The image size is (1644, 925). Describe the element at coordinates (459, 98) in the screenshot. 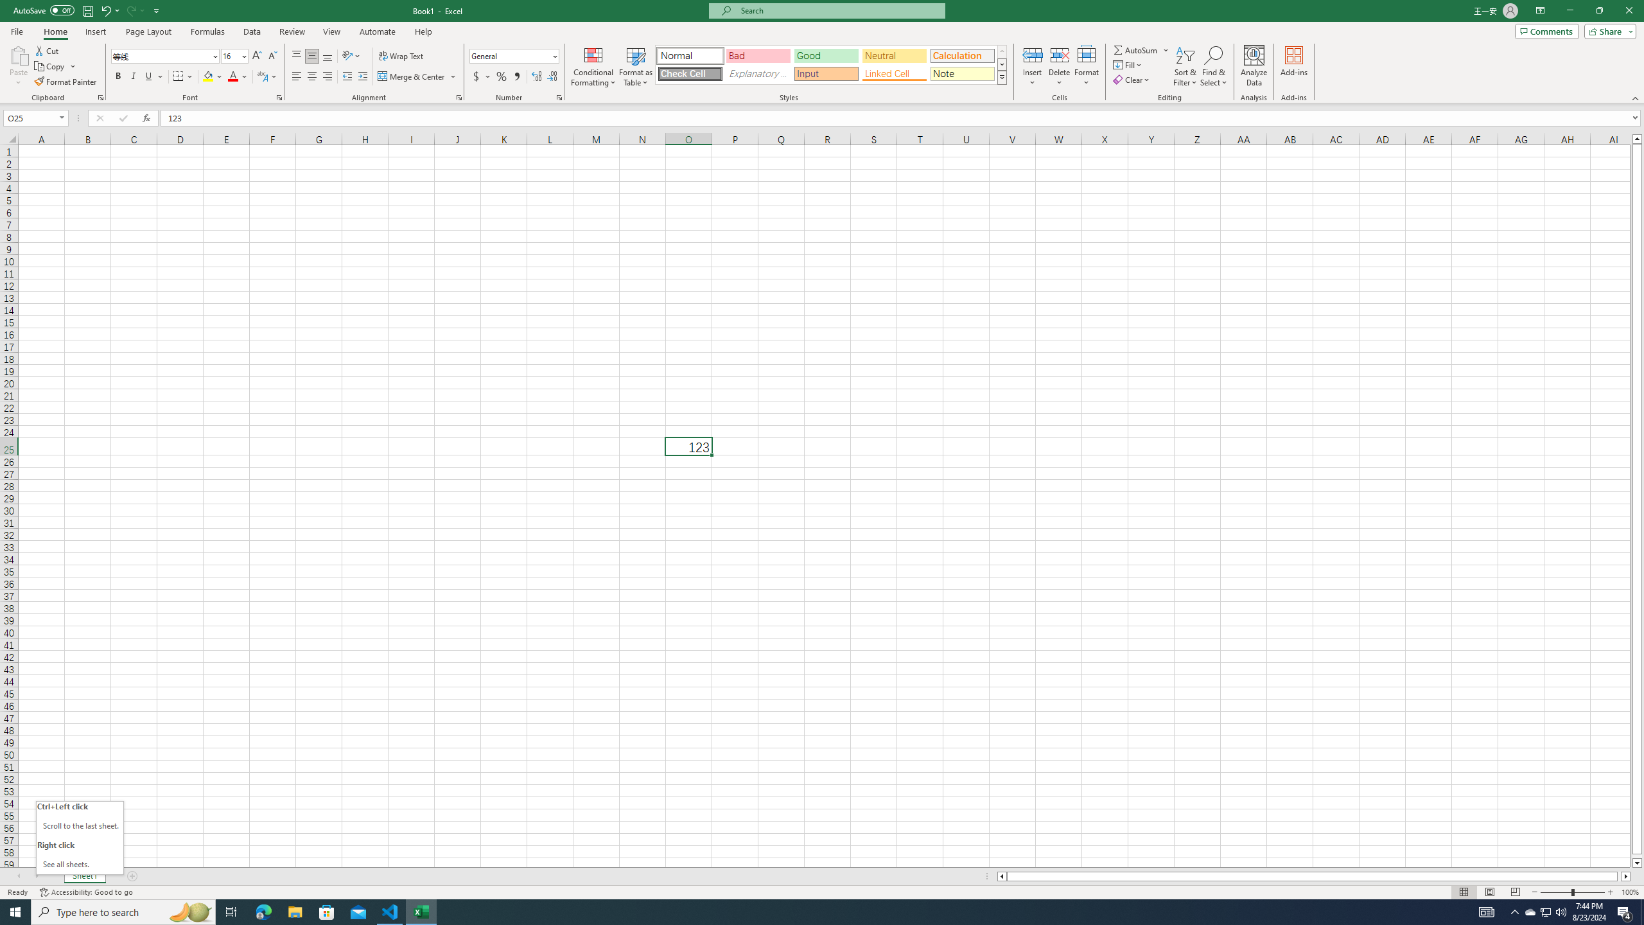

I see `Format Cell Alignment` at that location.